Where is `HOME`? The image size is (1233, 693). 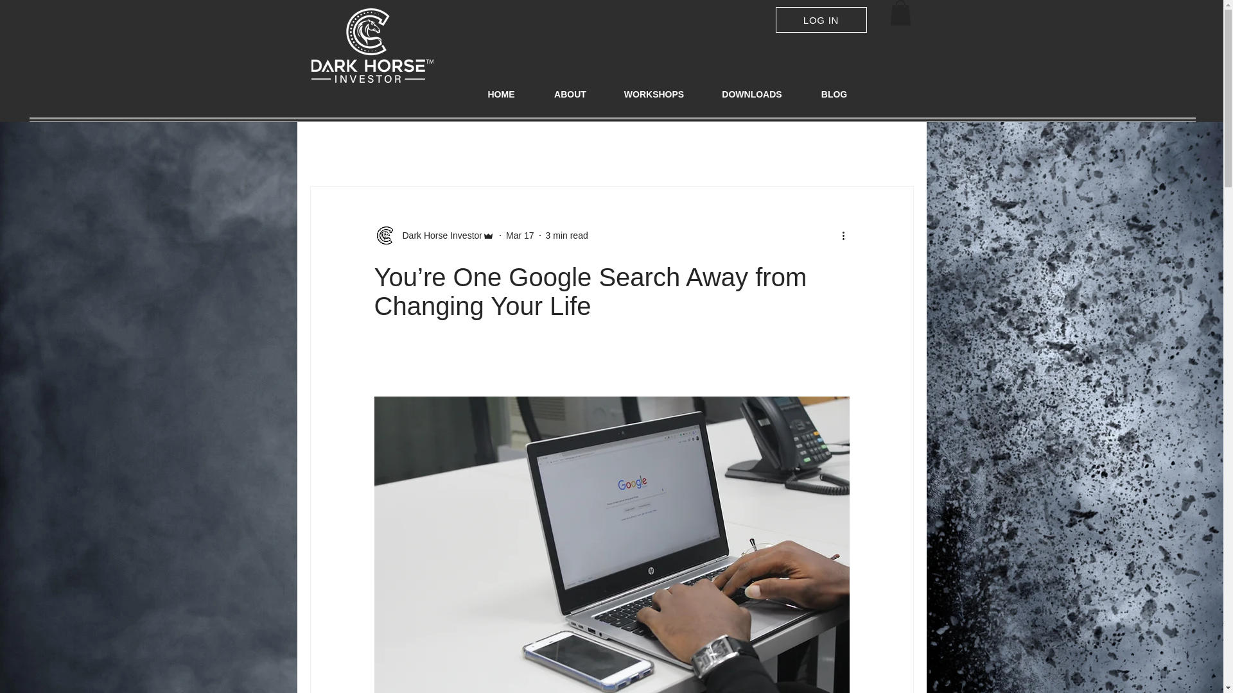
HOME is located at coordinates (500, 94).